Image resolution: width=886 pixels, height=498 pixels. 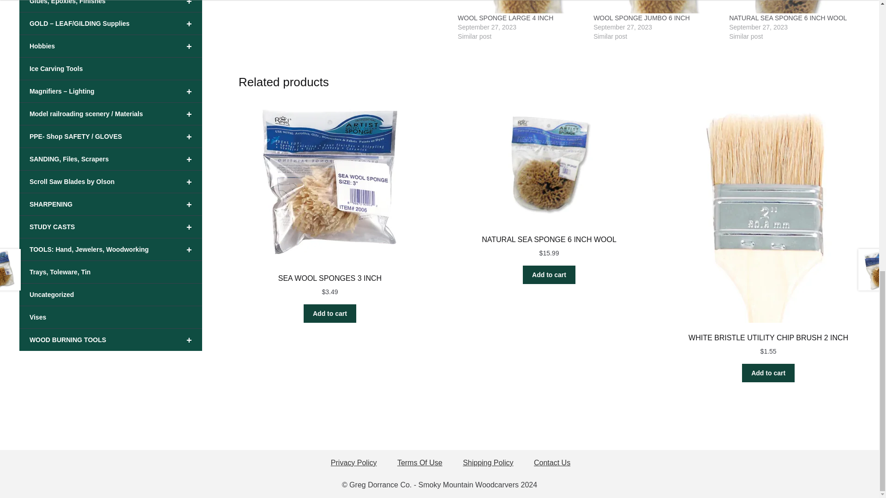 I want to click on WOOL SPONGE LARGE 4 INCH, so click(x=505, y=18).